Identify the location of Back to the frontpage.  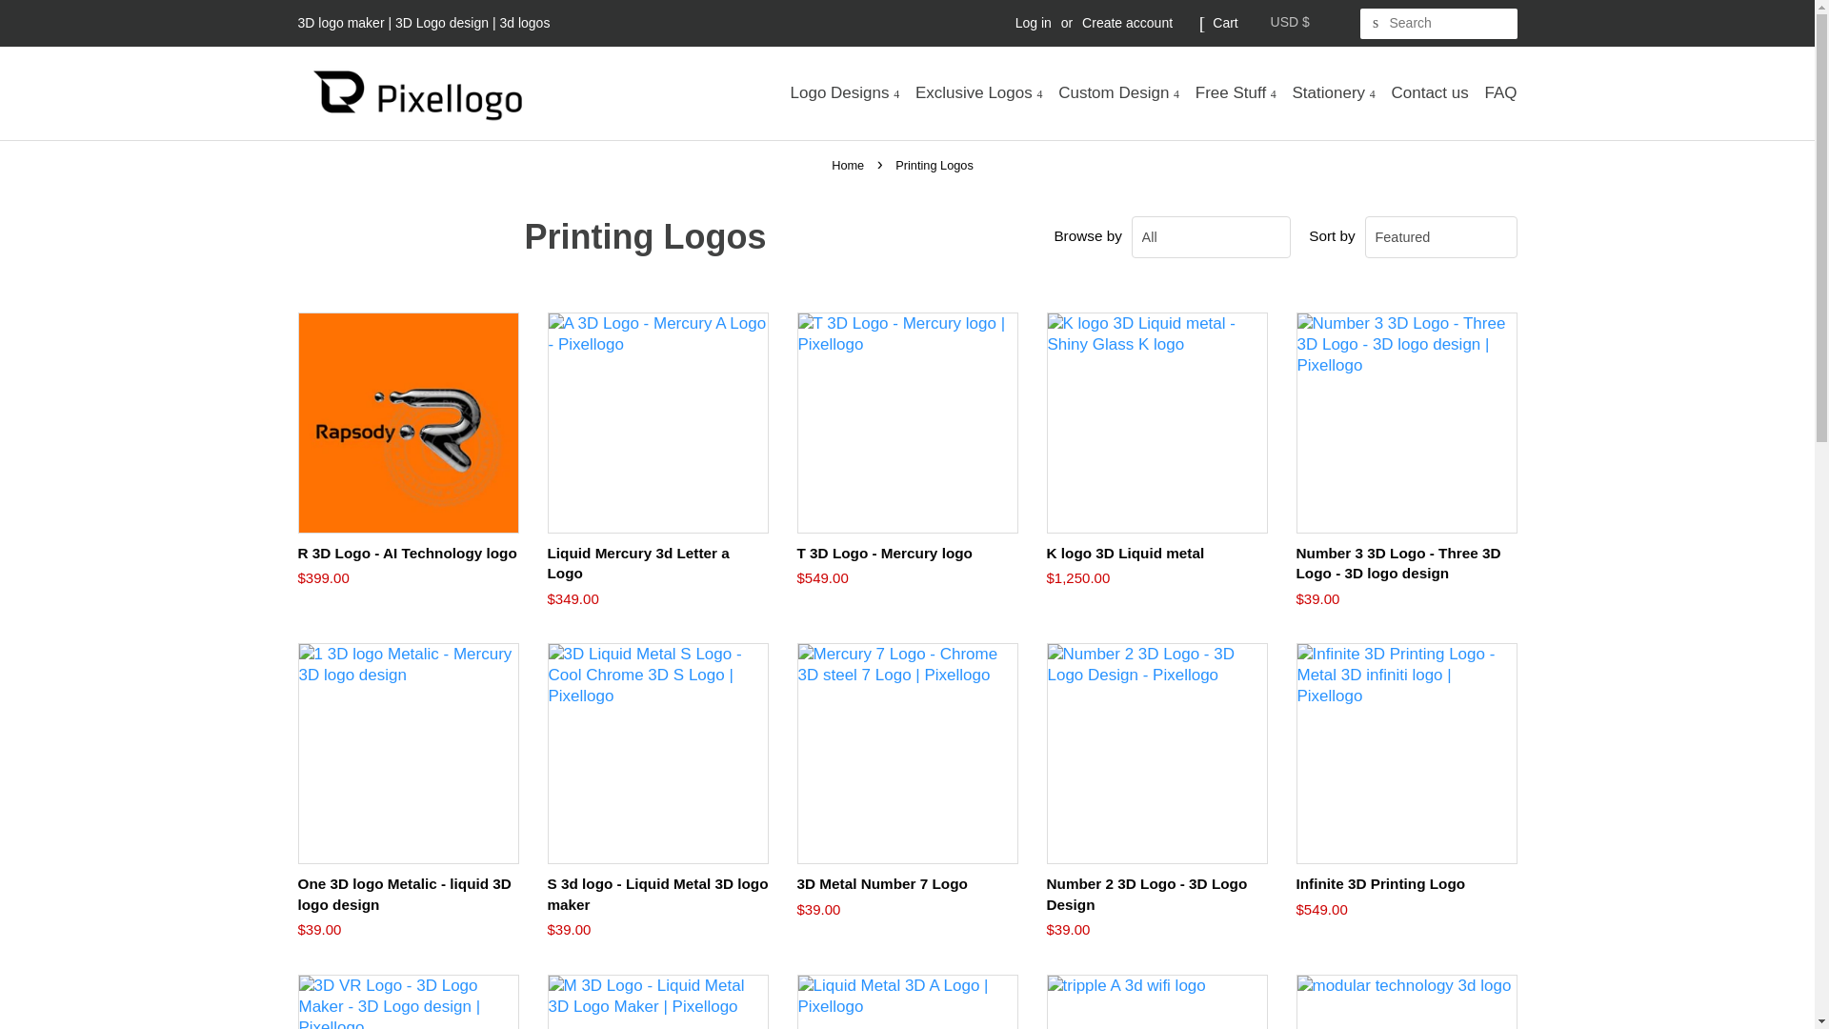
(850, 166).